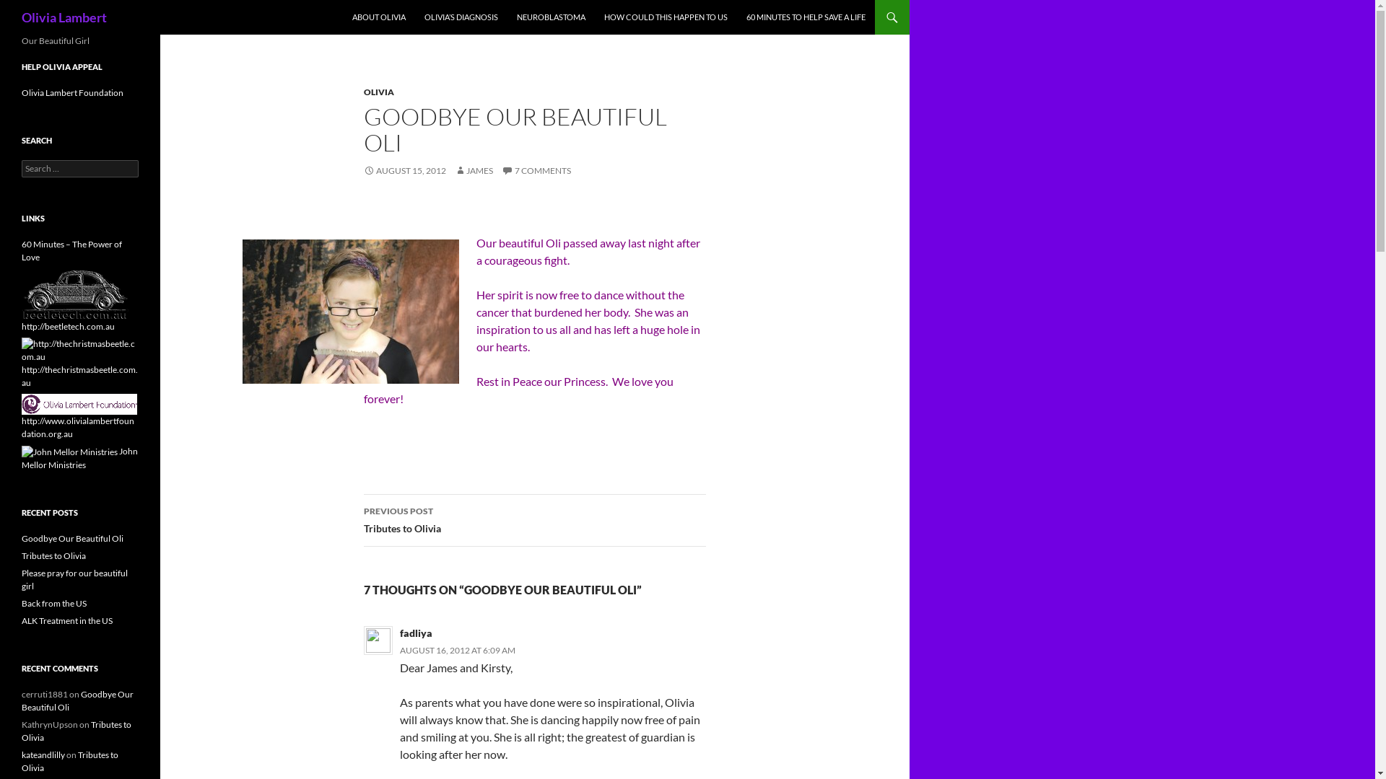 The height and width of the screenshot is (779, 1386). What do you see at coordinates (75, 580) in the screenshot?
I see `Please pray for our beautiful girl` at bounding box center [75, 580].